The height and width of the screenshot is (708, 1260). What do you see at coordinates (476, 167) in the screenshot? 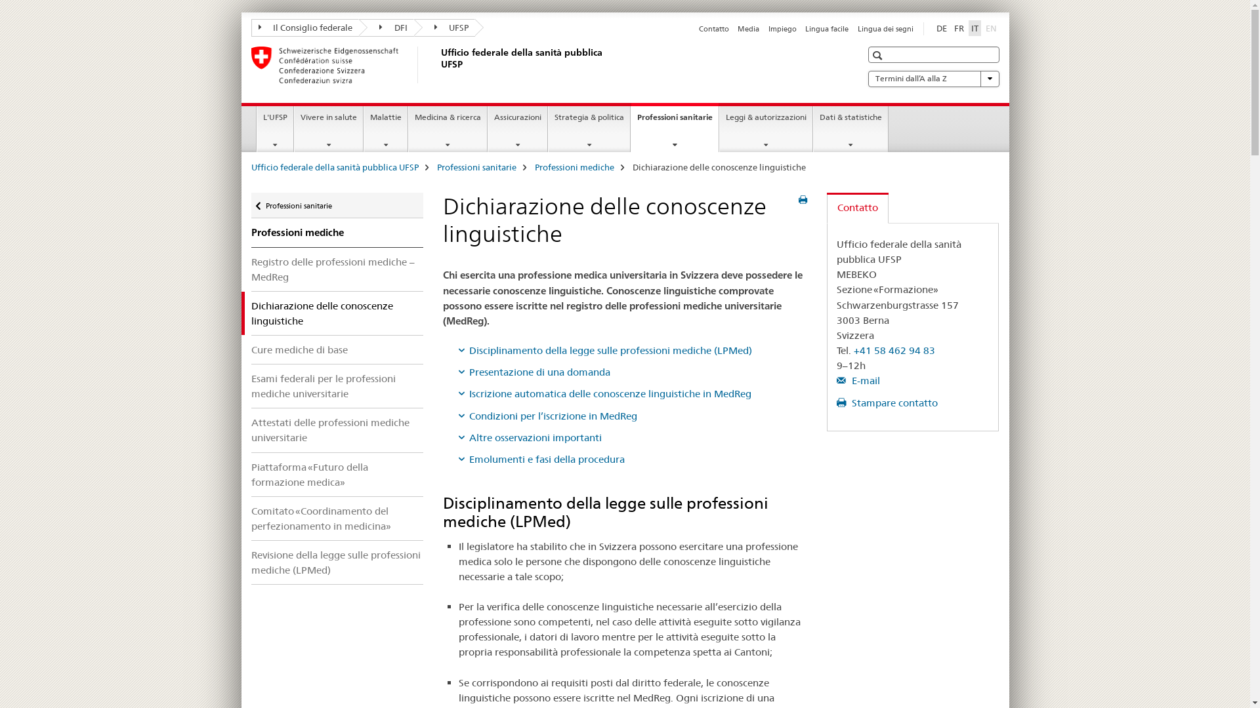
I see `Professioni sanitarie` at bounding box center [476, 167].